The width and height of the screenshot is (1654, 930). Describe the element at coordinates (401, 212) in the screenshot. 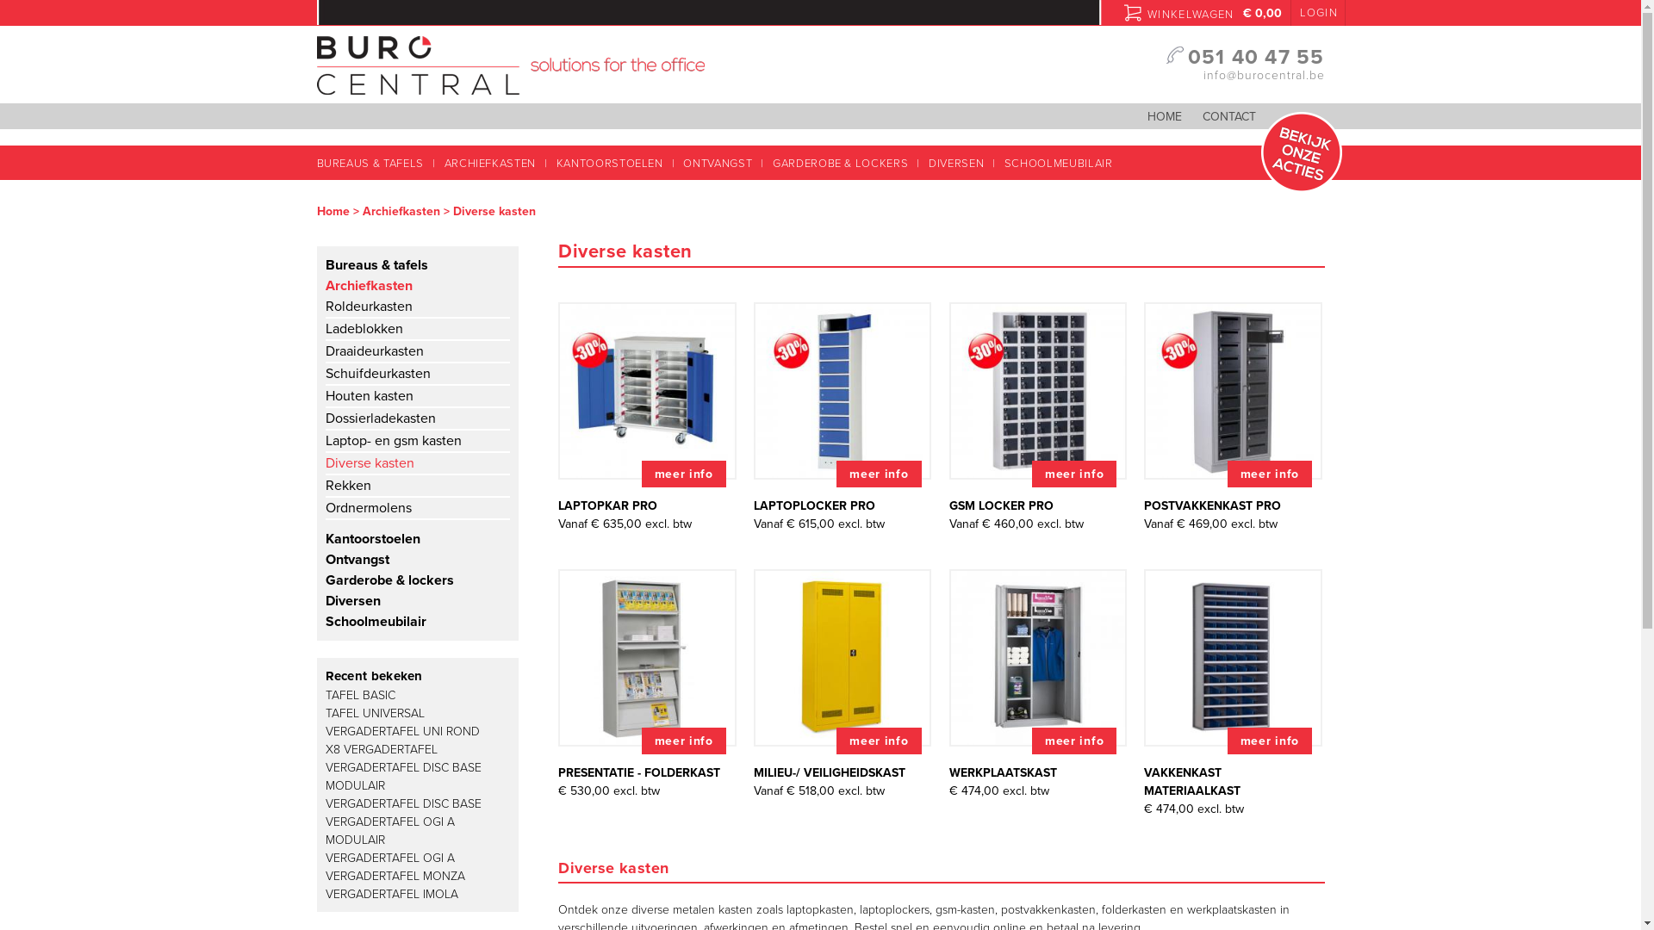

I see `Archiefkasten` at that location.